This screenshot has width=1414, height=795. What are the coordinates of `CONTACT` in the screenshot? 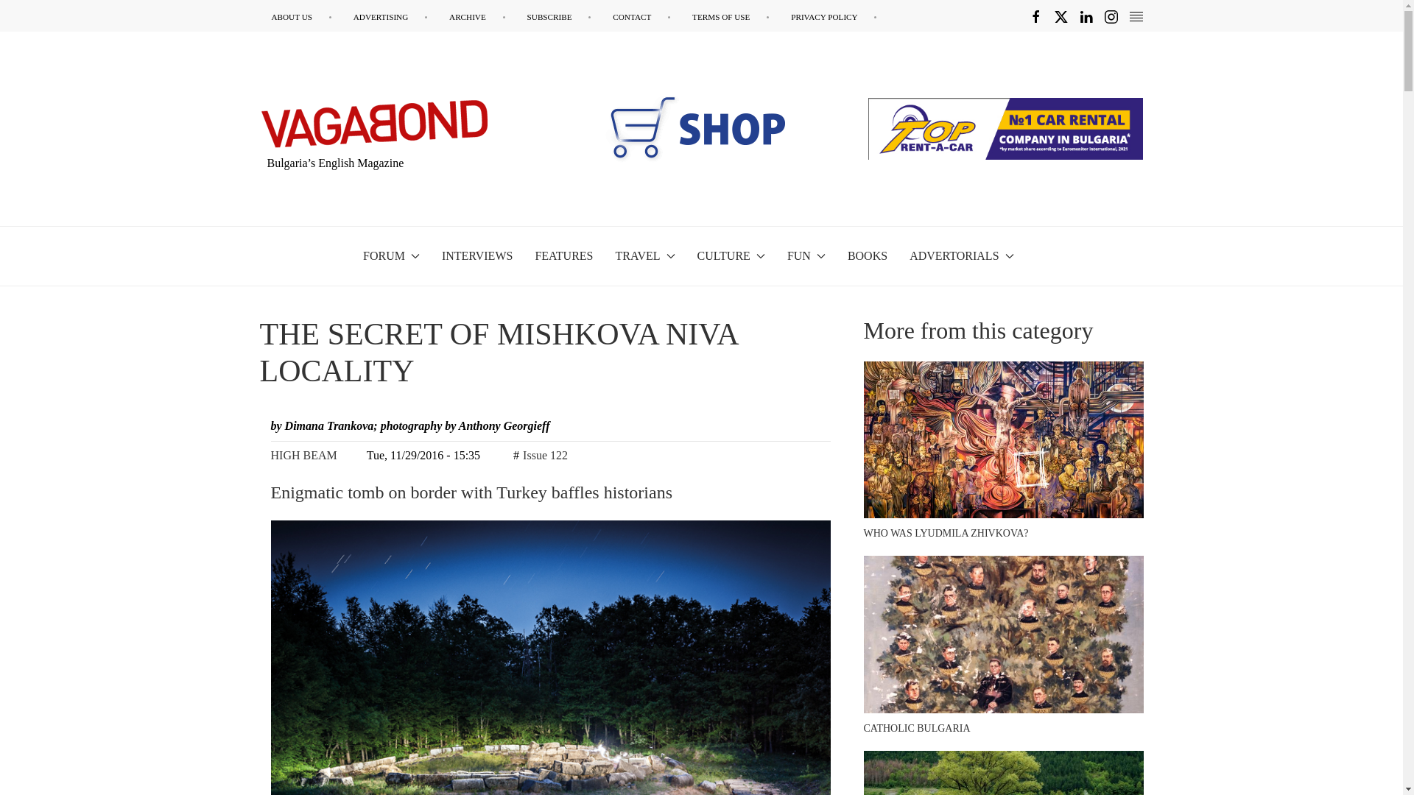 It's located at (641, 17).